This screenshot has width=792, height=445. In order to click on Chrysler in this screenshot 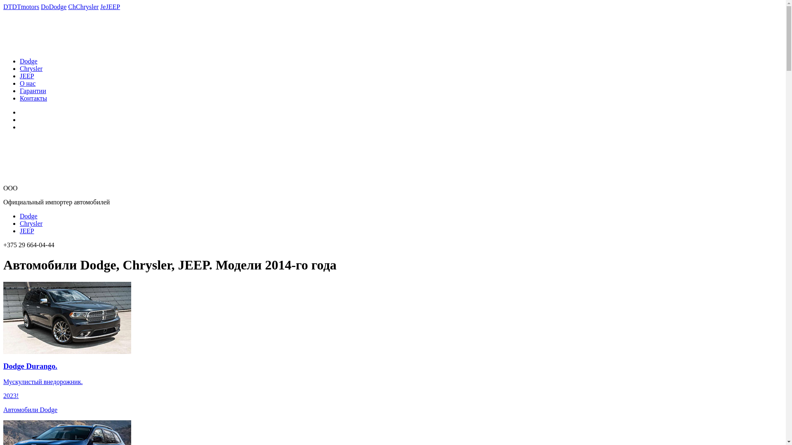, I will do `click(31, 223)`.